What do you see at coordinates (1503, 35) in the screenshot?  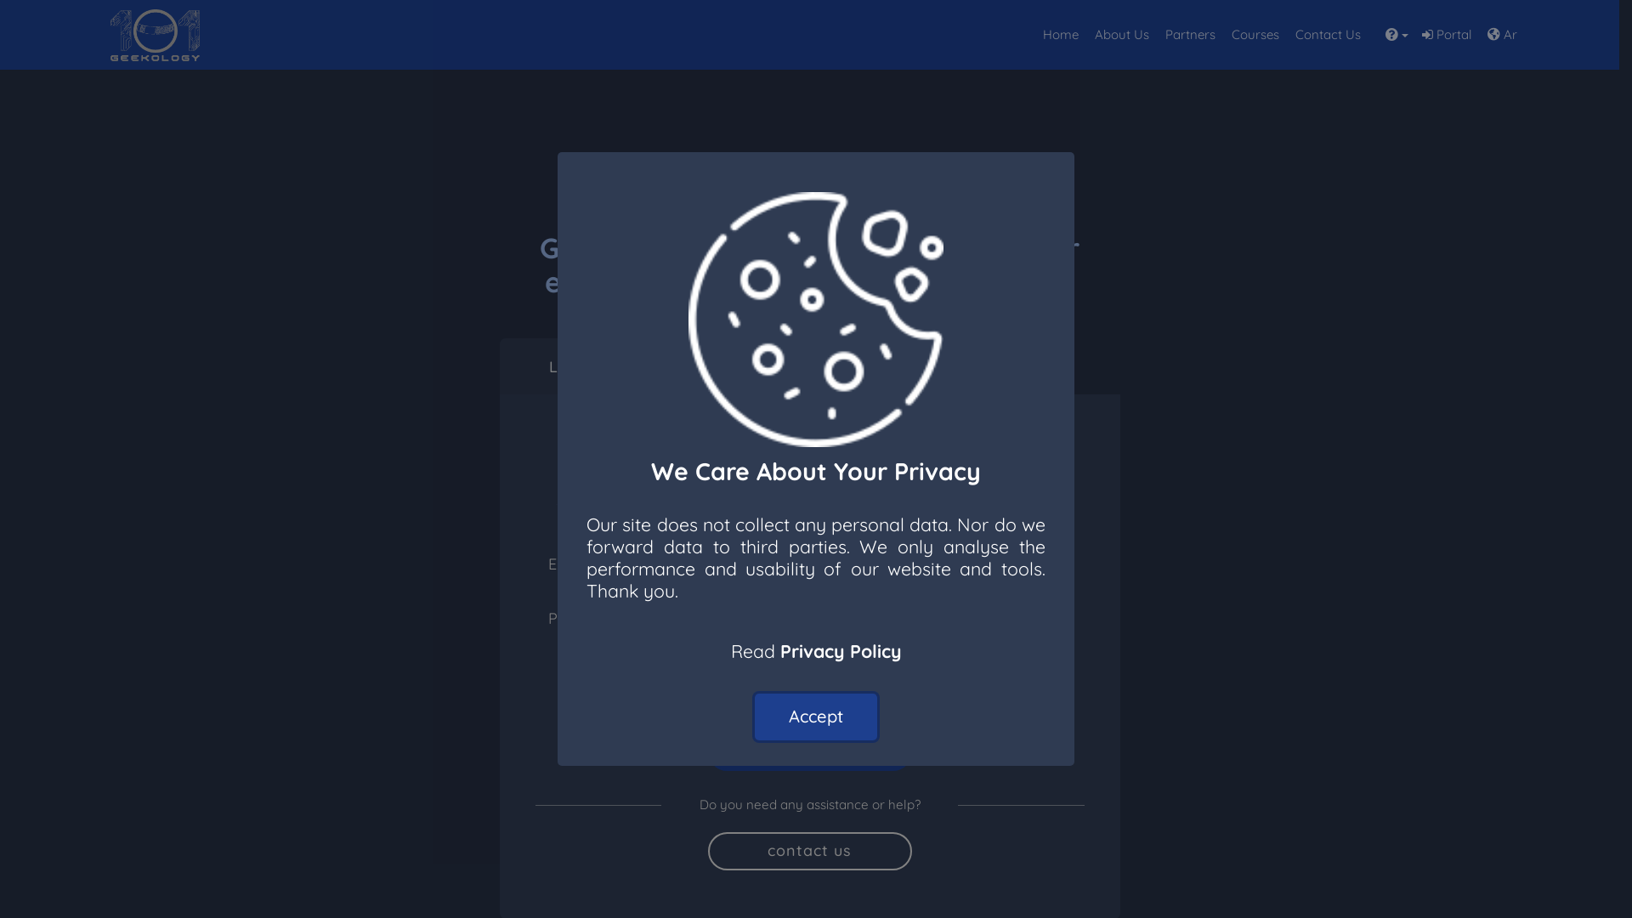 I see `Ar` at bounding box center [1503, 35].